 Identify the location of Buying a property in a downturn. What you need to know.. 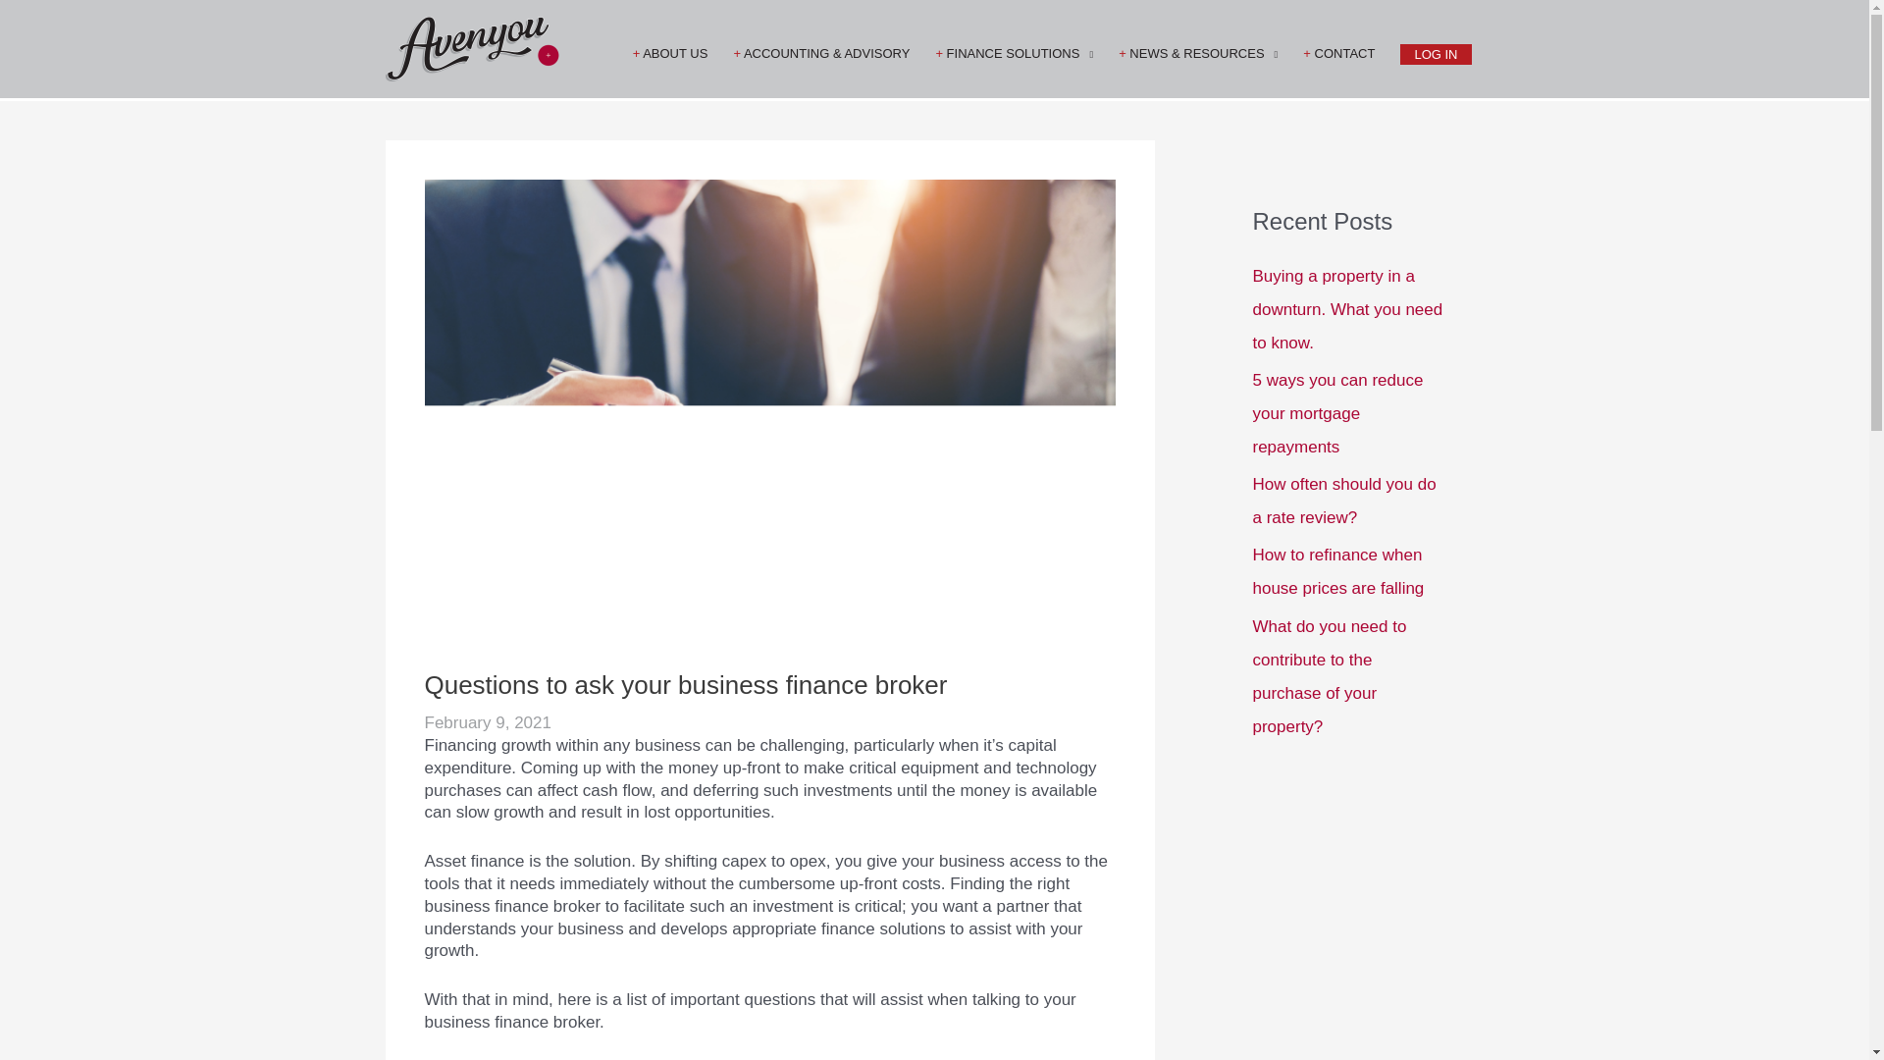
(1347, 309).